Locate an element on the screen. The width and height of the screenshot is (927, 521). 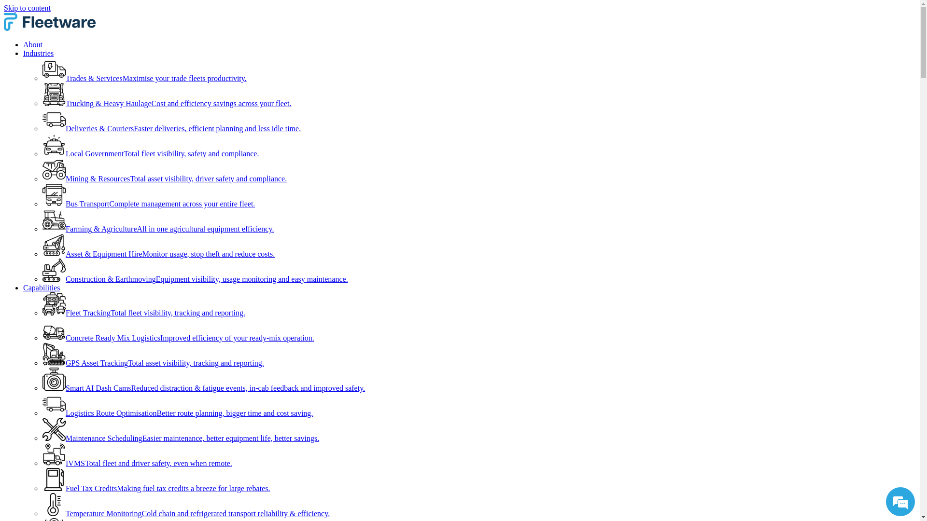
Bus TransportComplete management across your entire fleet. is located at coordinates (149, 204).